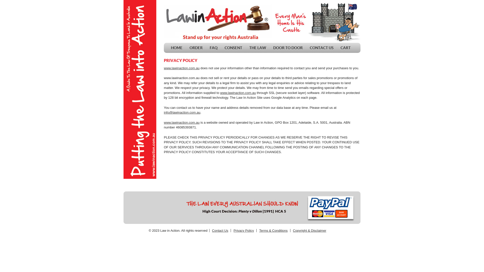  What do you see at coordinates (258, 48) in the screenshot?
I see `THE LAW` at bounding box center [258, 48].